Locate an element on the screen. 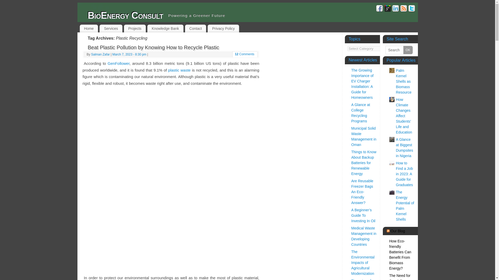 The image size is (499, 280). Salman Zafar is located at coordinates (100, 54).